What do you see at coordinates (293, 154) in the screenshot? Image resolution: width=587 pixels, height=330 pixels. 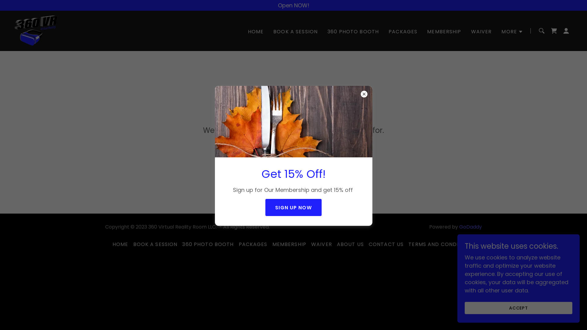 I see `GO TO HOME PAGE` at bounding box center [293, 154].